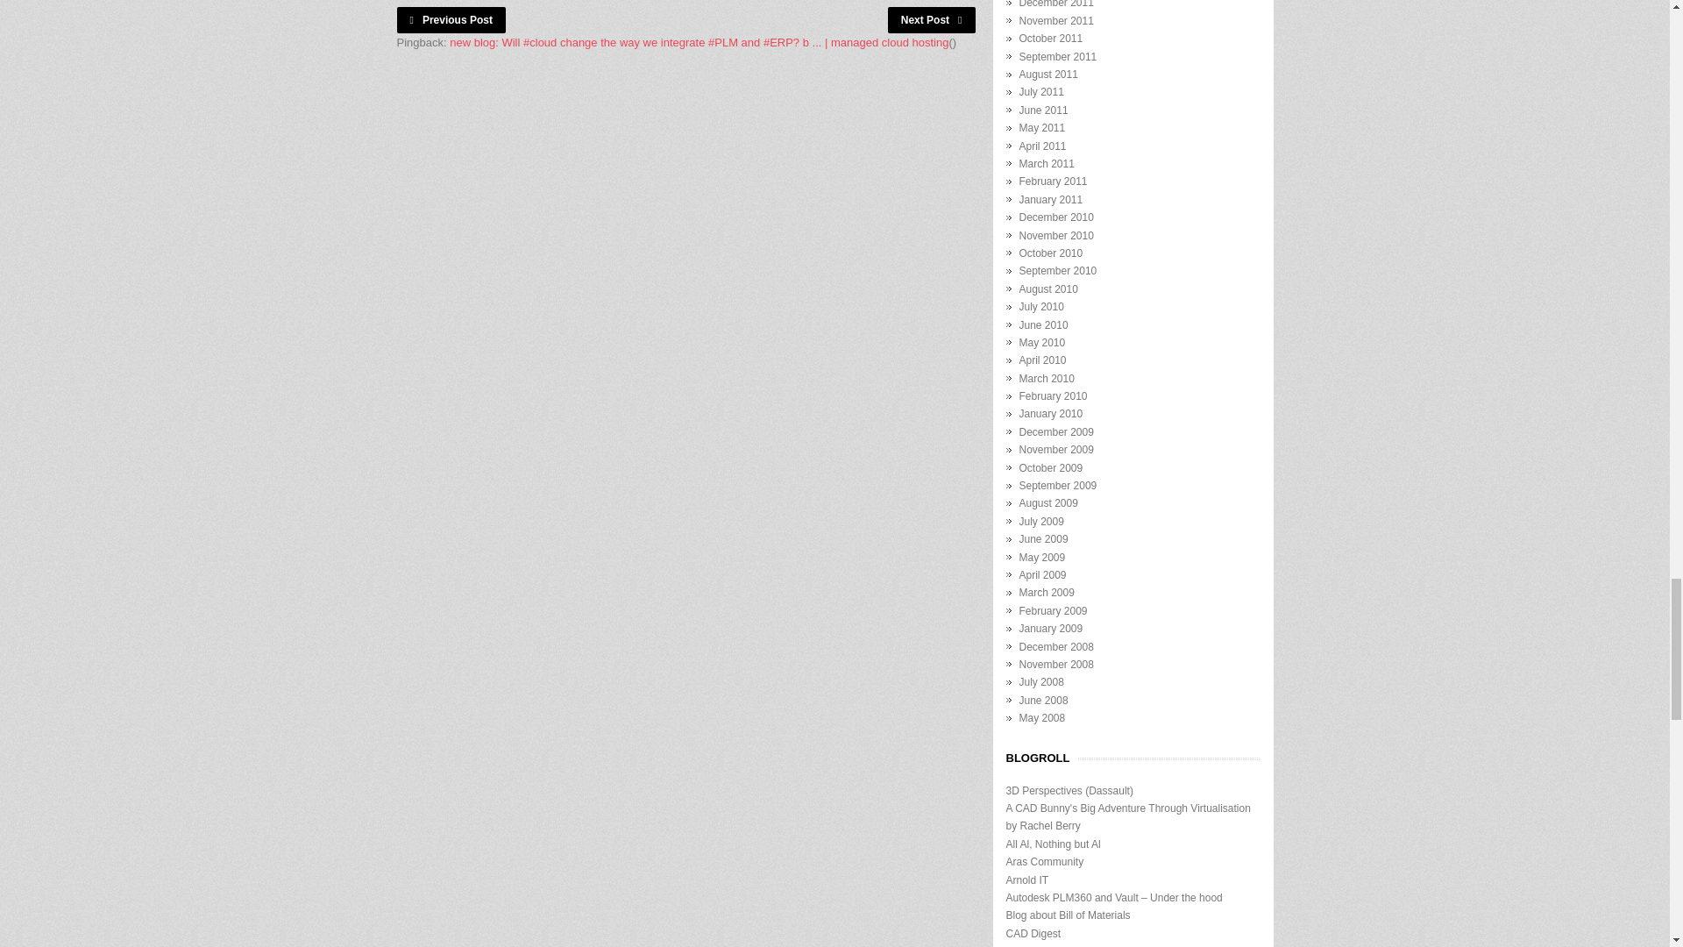  I want to click on Previous Post, so click(451, 19).